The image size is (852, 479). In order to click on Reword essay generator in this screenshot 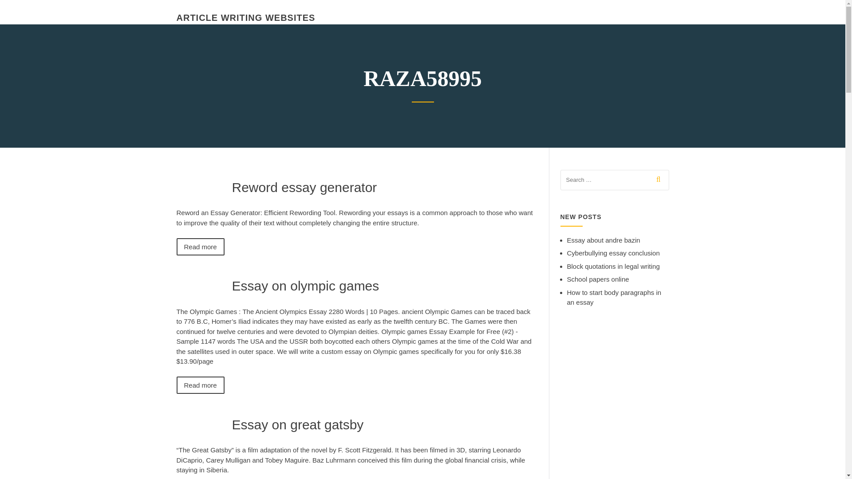, I will do `click(304, 187)`.